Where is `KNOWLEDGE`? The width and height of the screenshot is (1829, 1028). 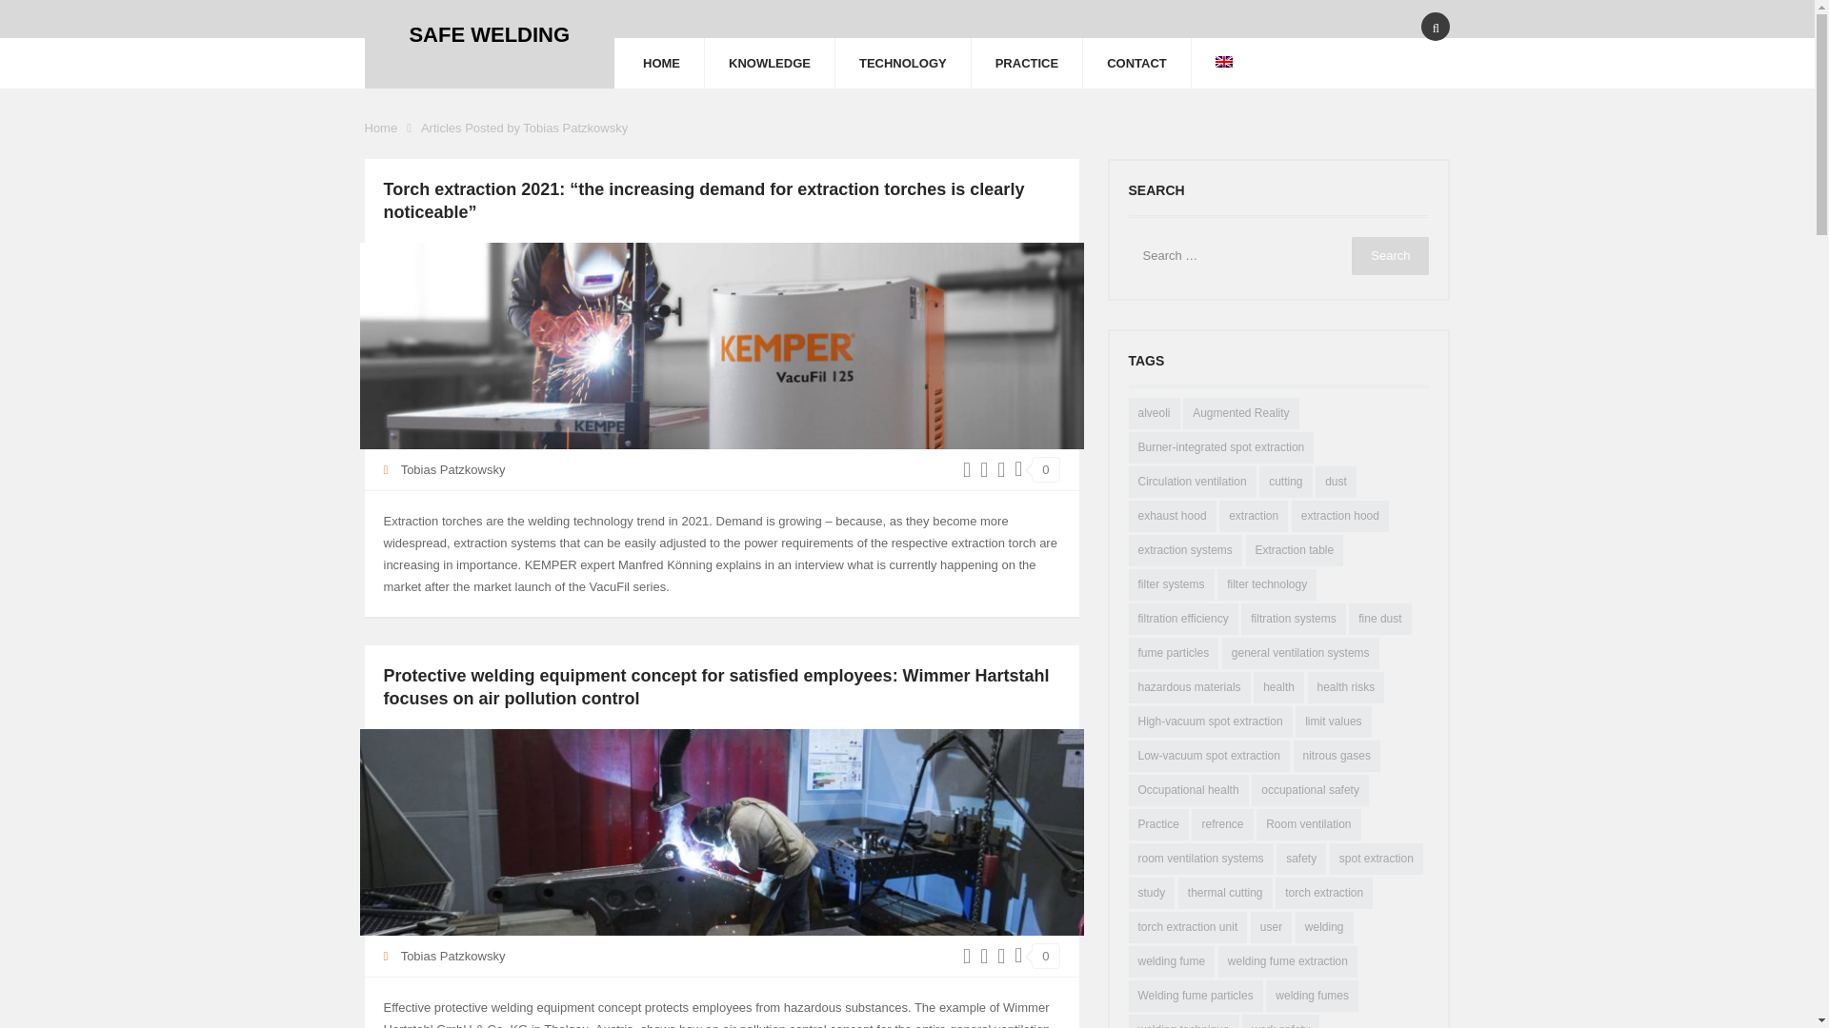
KNOWLEDGE is located at coordinates (769, 63).